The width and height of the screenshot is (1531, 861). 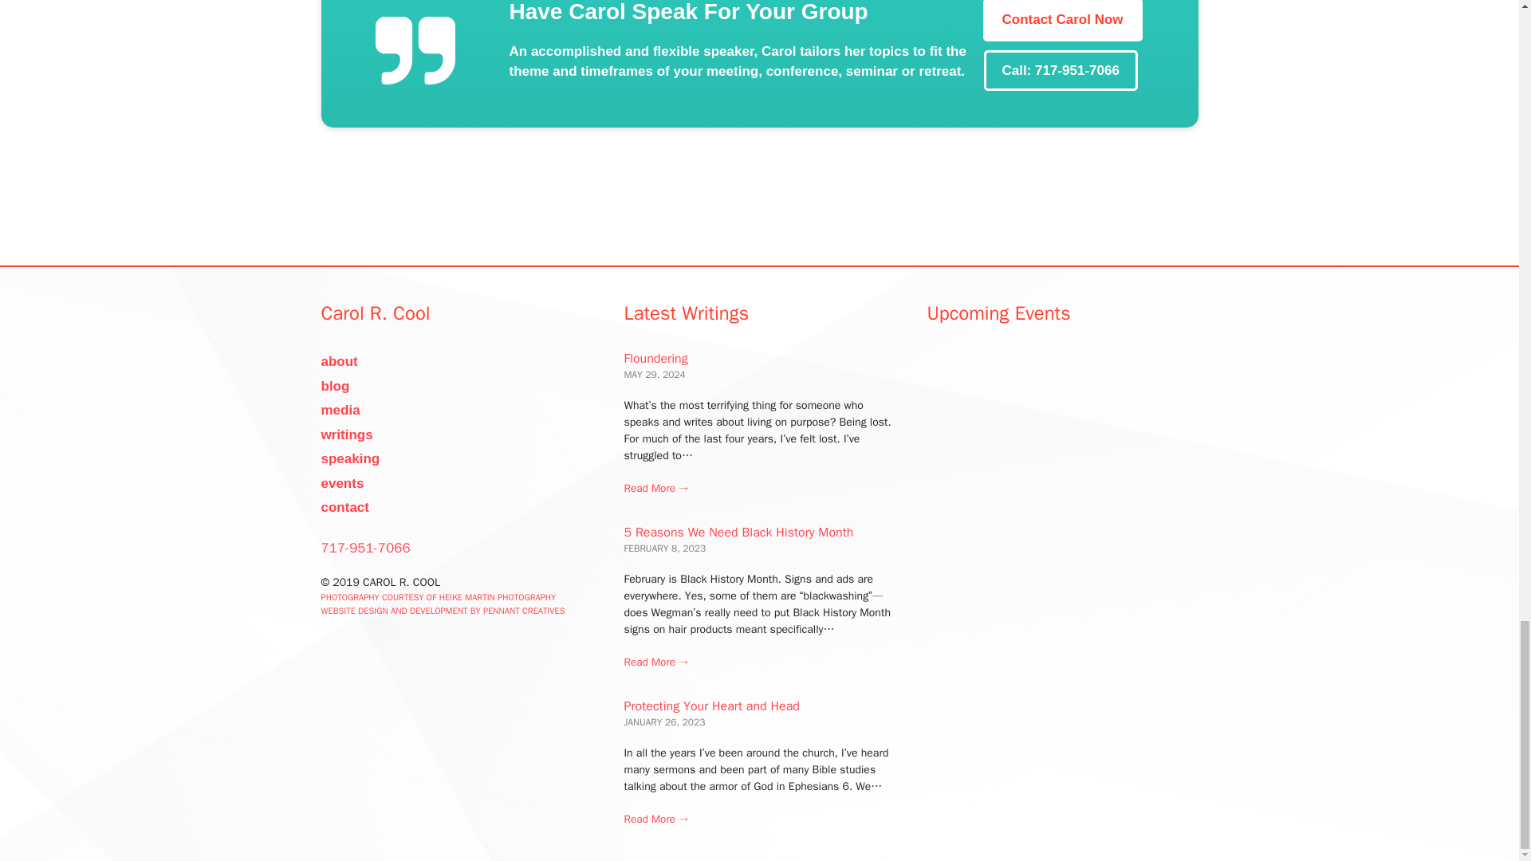 I want to click on Protecting Your Heart and Head, so click(x=655, y=820).